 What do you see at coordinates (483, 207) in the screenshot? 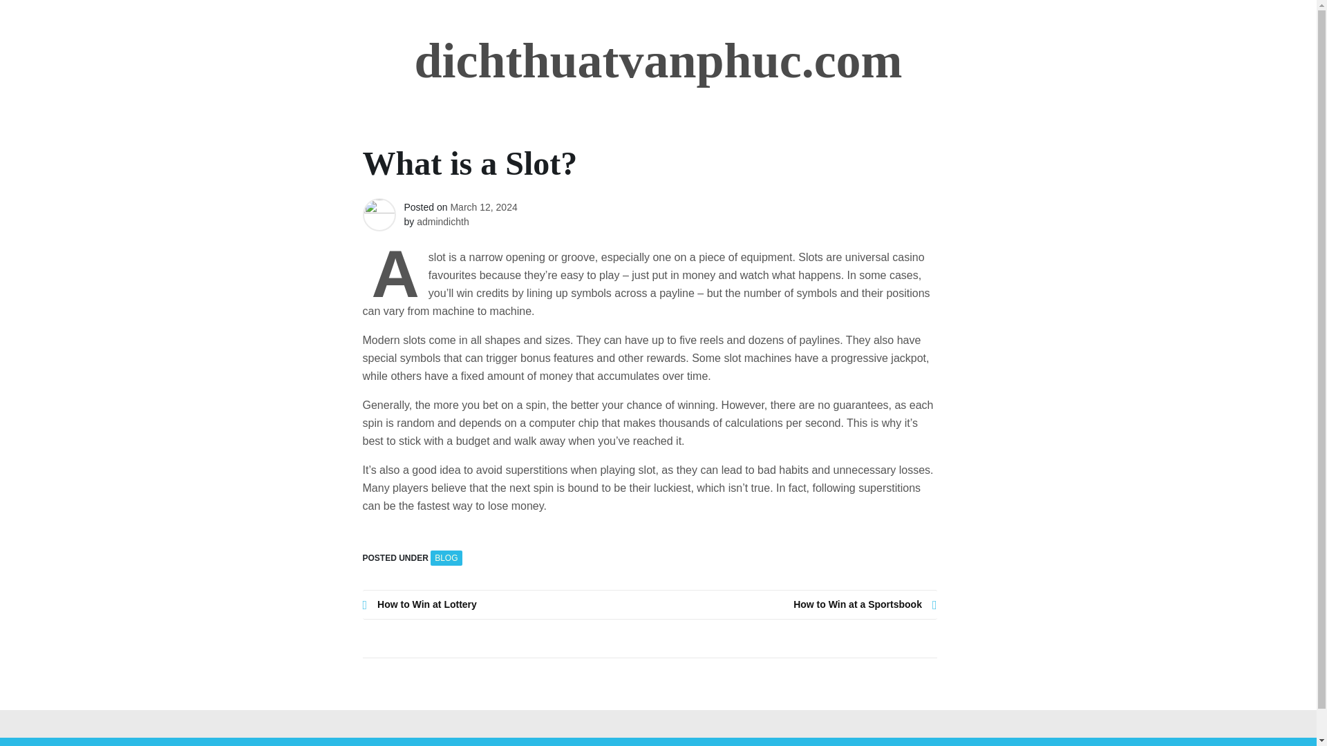
I see `March 12, 2024` at bounding box center [483, 207].